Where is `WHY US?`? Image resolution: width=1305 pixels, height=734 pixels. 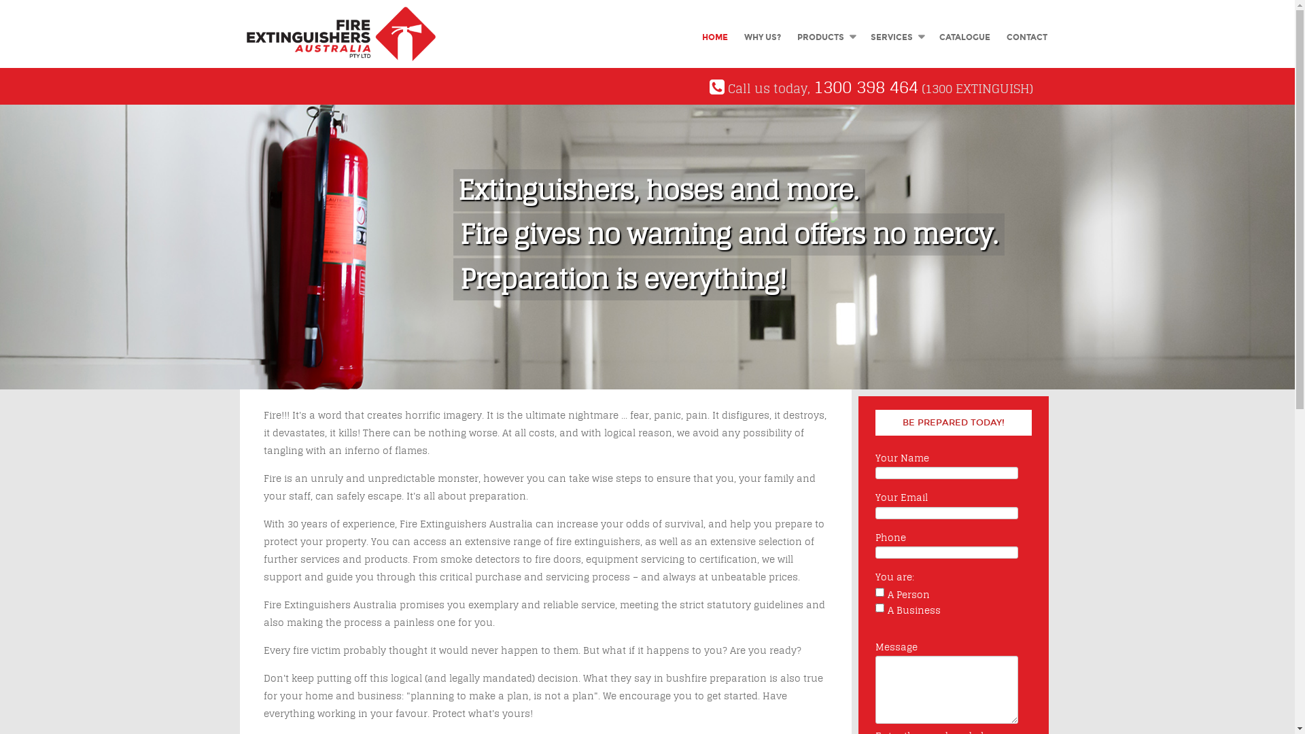
WHY US? is located at coordinates (762, 37).